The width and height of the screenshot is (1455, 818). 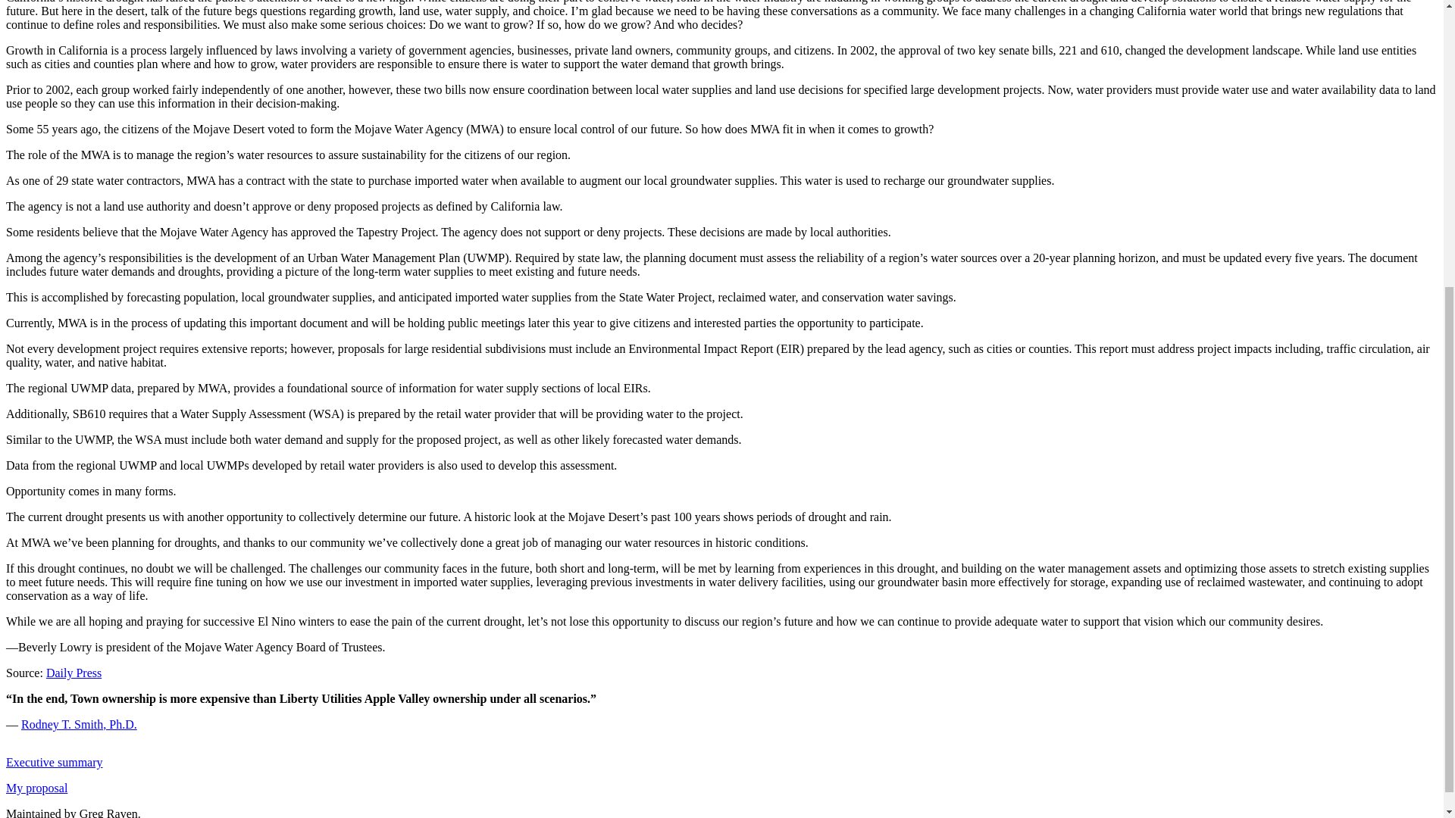 I want to click on Daily Press, so click(x=74, y=673).